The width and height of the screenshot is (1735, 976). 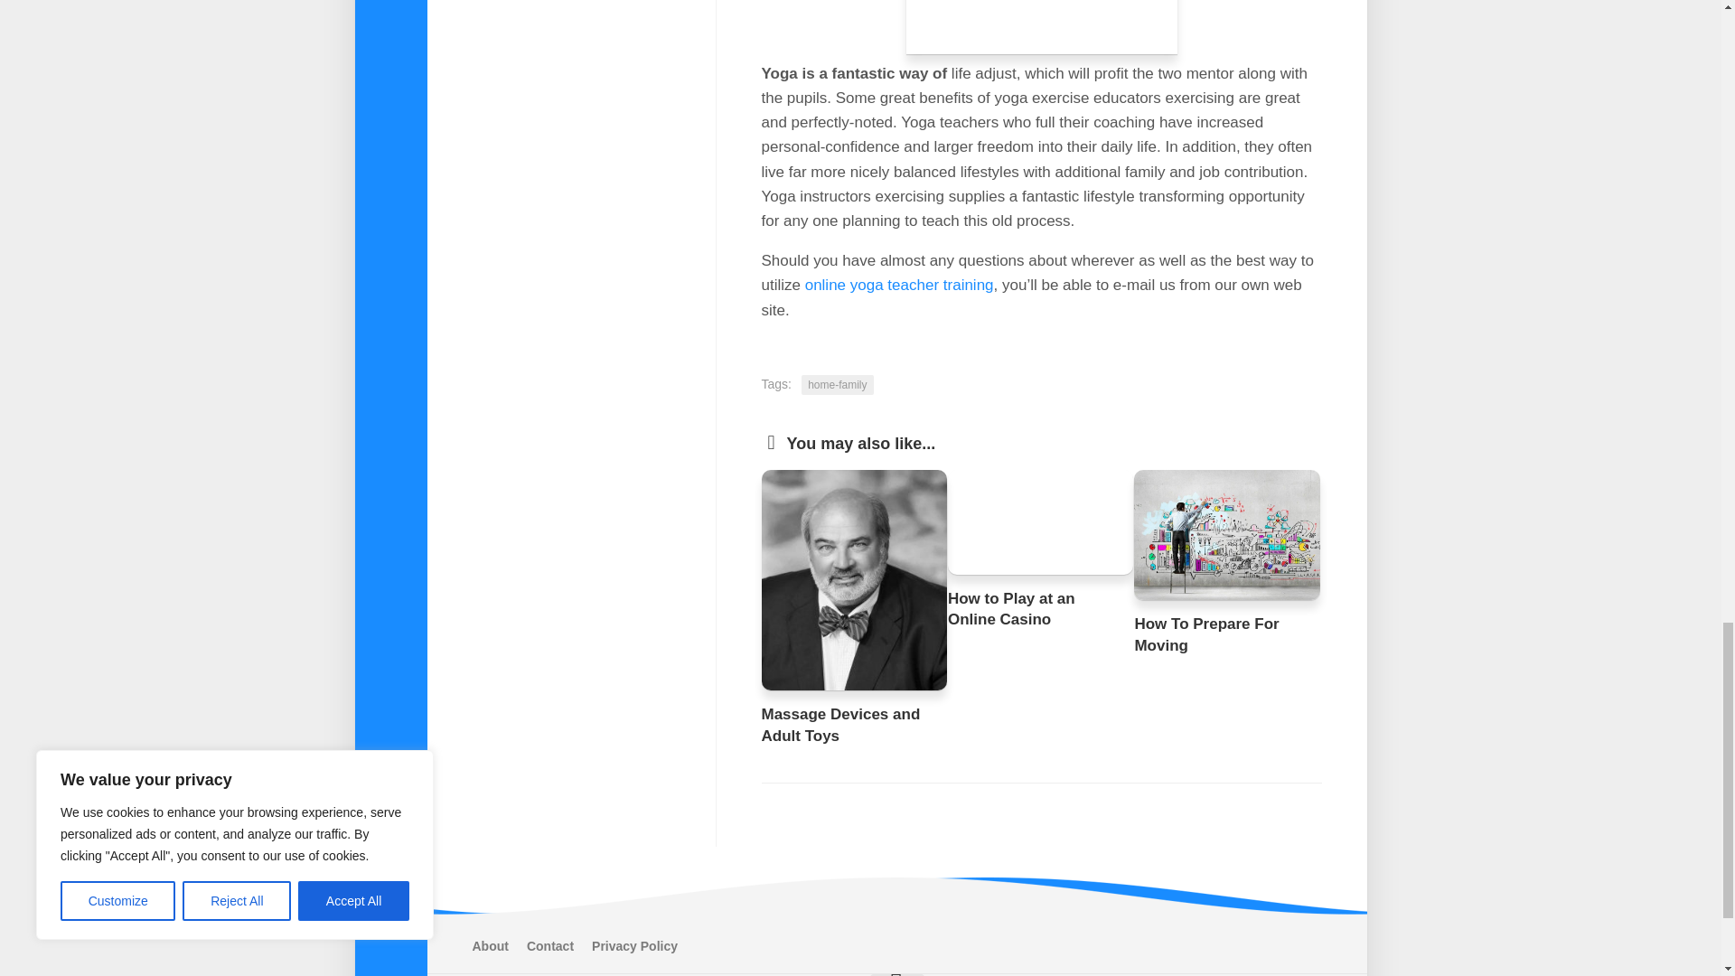 What do you see at coordinates (837, 385) in the screenshot?
I see `home-family` at bounding box center [837, 385].